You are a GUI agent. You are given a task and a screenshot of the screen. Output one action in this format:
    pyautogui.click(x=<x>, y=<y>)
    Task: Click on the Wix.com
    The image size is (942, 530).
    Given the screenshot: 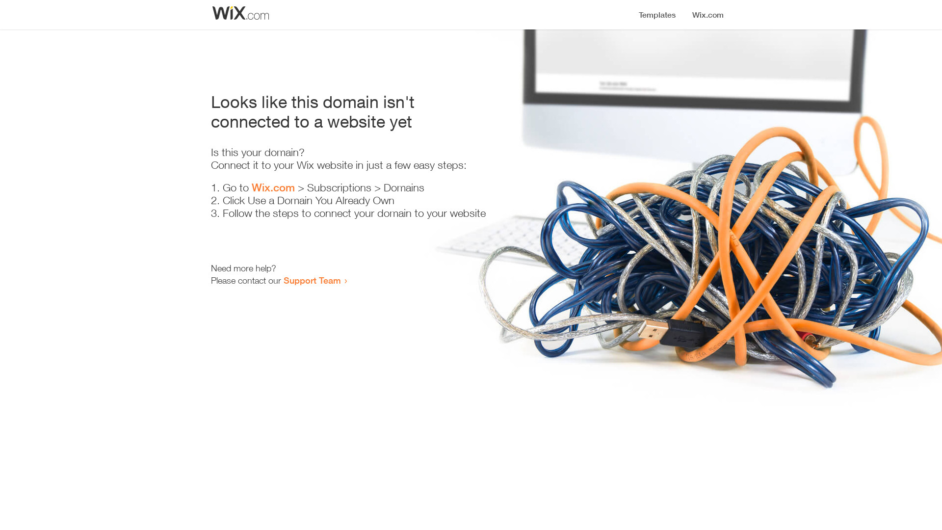 What is the action you would take?
    pyautogui.click(x=273, y=187)
    